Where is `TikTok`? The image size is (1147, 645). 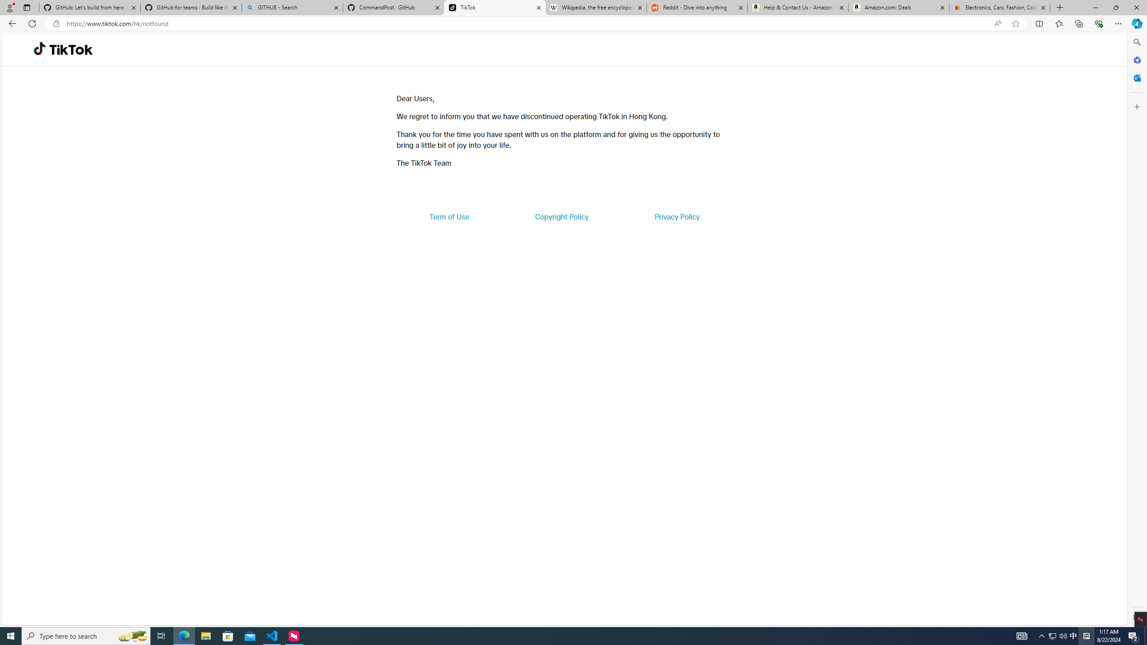 TikTok is located at coordinates (495, 8).